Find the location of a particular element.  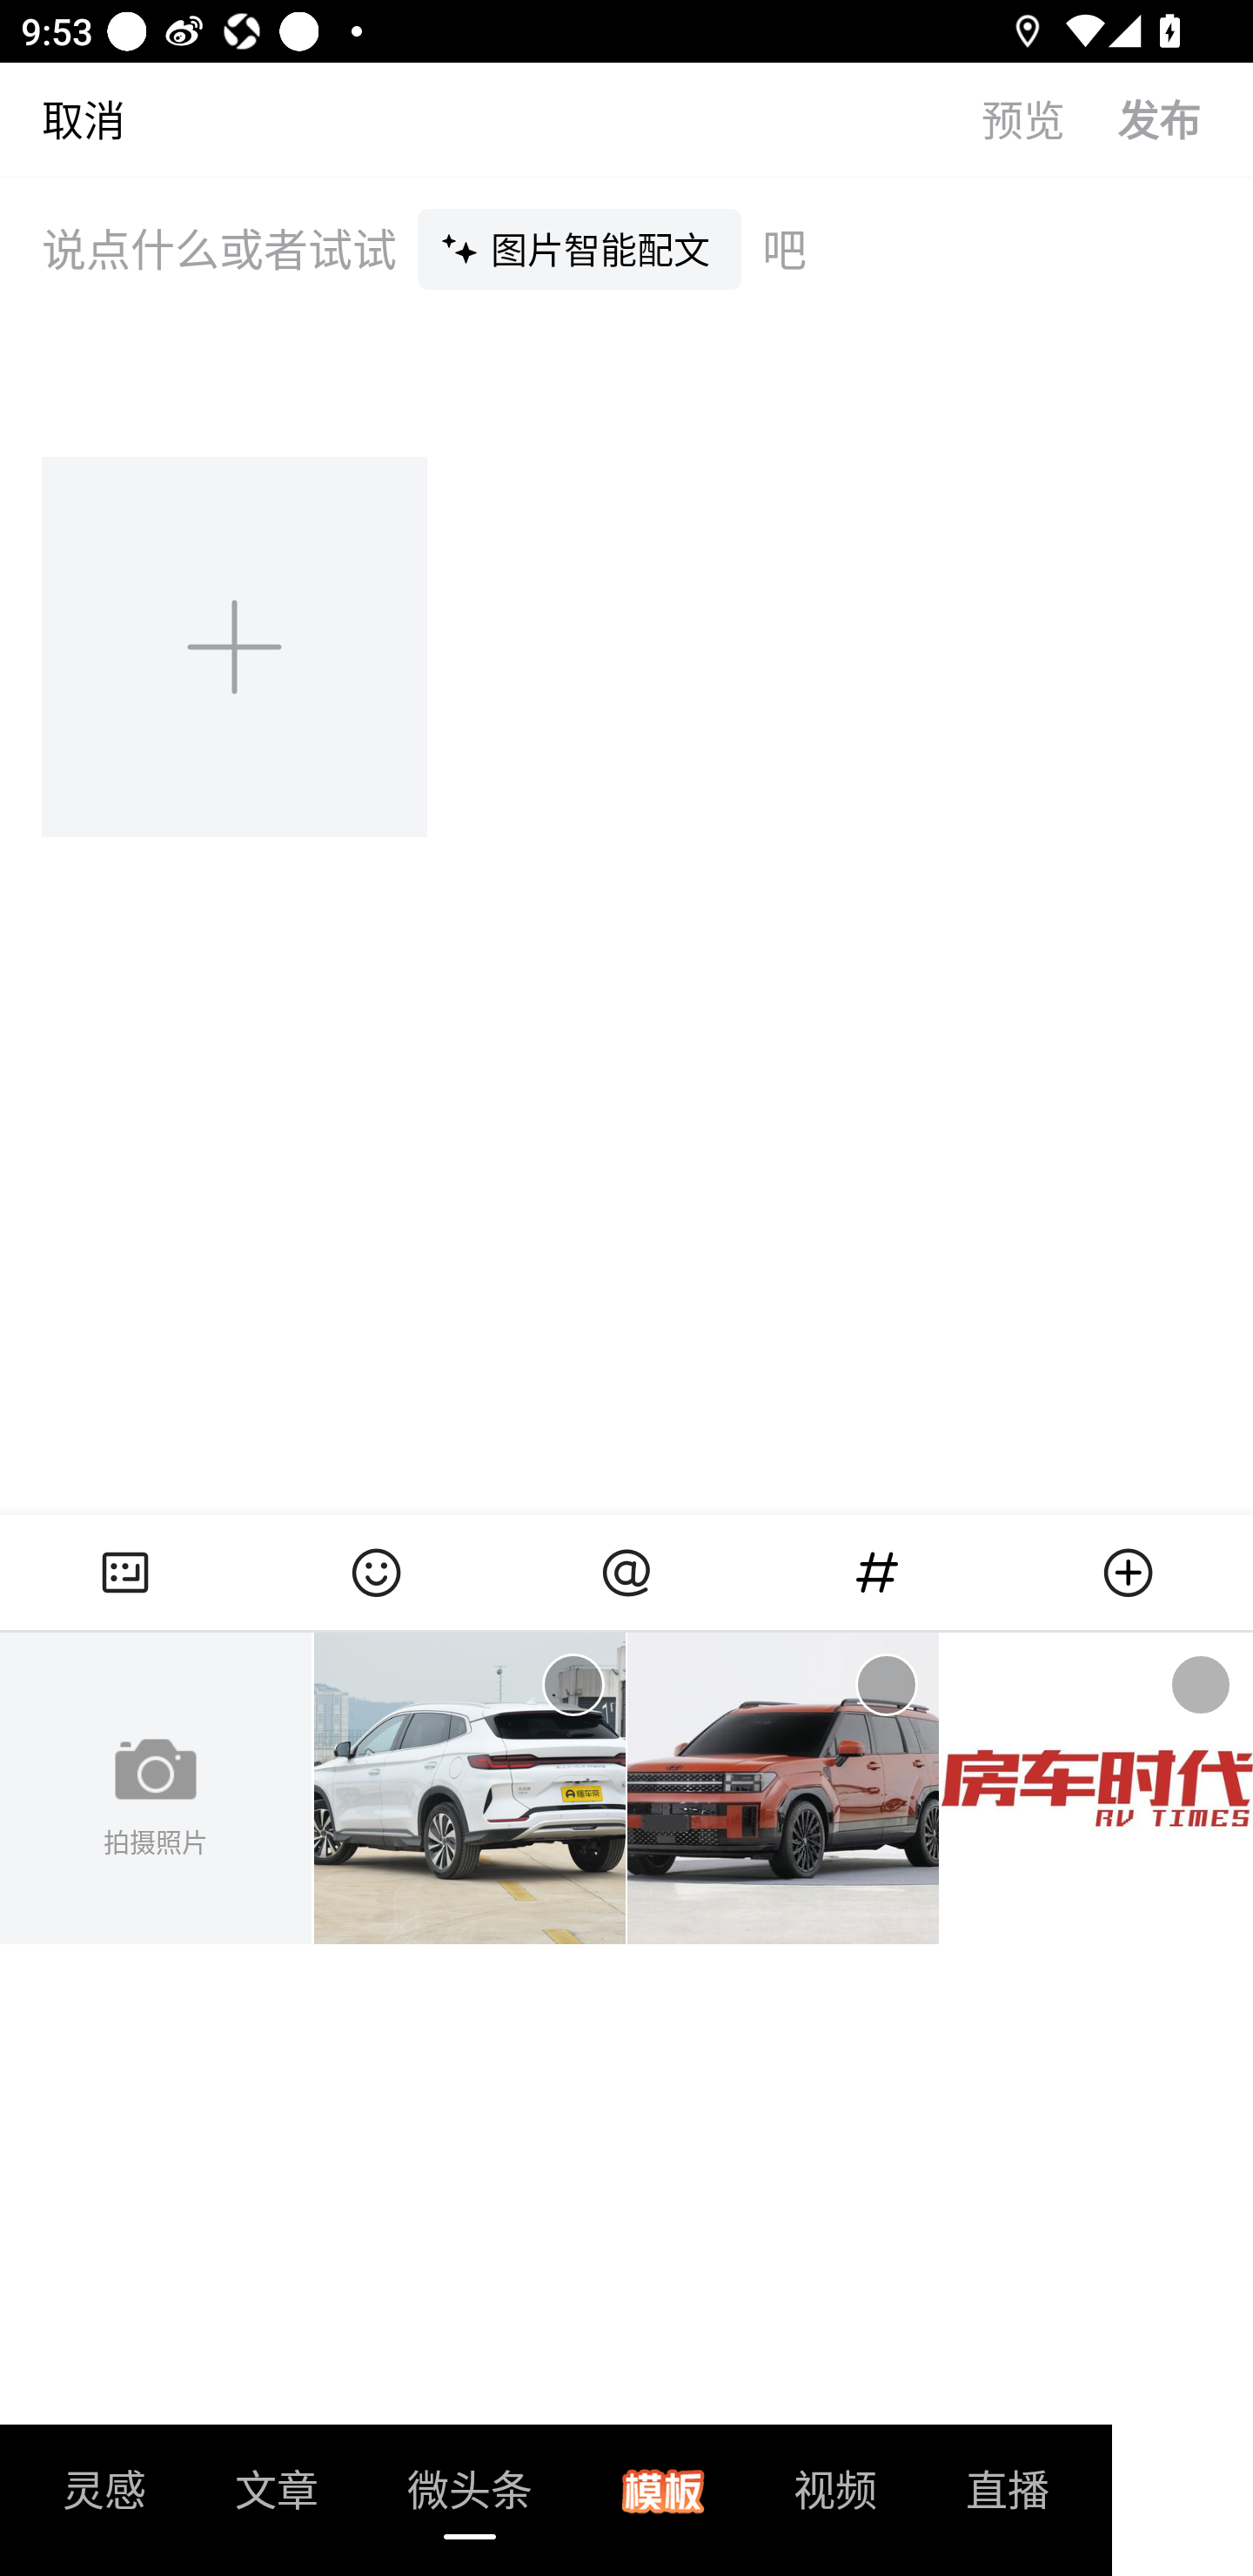

发布 is located at coordinates (1185, 118).